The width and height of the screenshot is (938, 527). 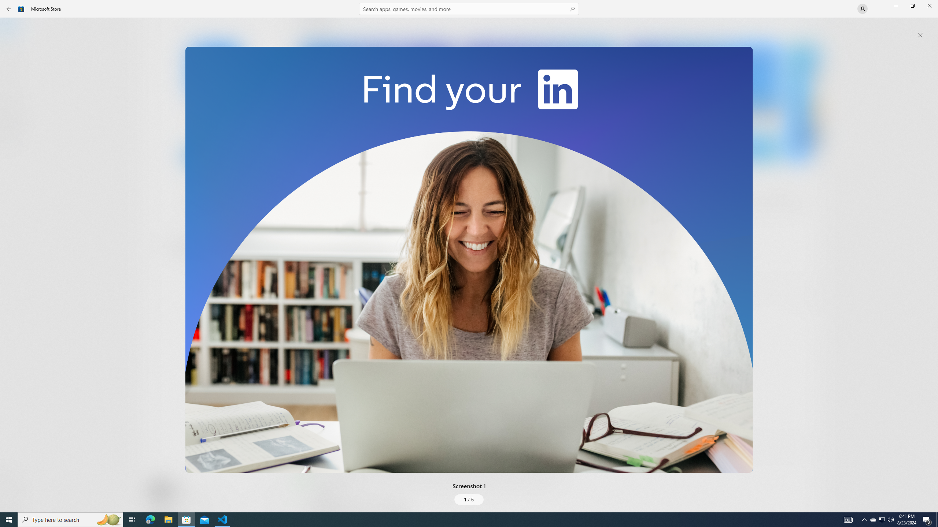 I want to click on 3.9 stars. Click to skip to ratings and reviews, so click(x=198, y=203).